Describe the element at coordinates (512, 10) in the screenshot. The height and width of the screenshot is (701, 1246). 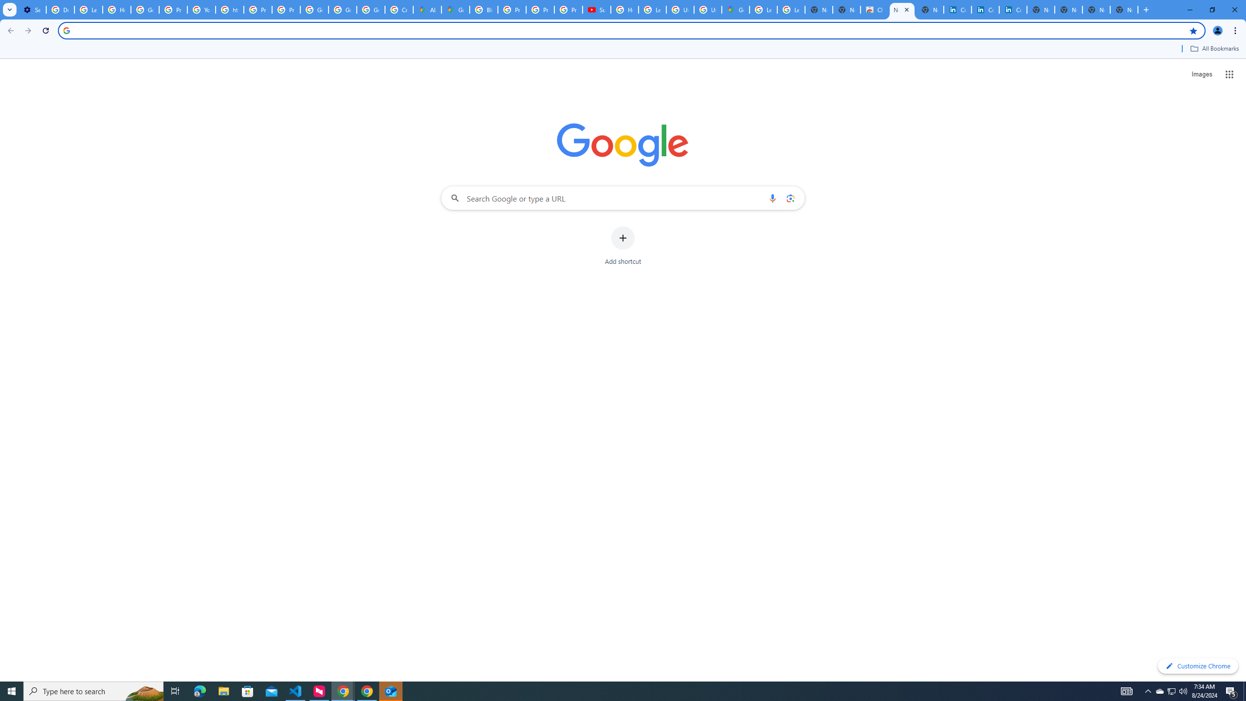
I see `Privacy Help Center - Policies Help` at that location.